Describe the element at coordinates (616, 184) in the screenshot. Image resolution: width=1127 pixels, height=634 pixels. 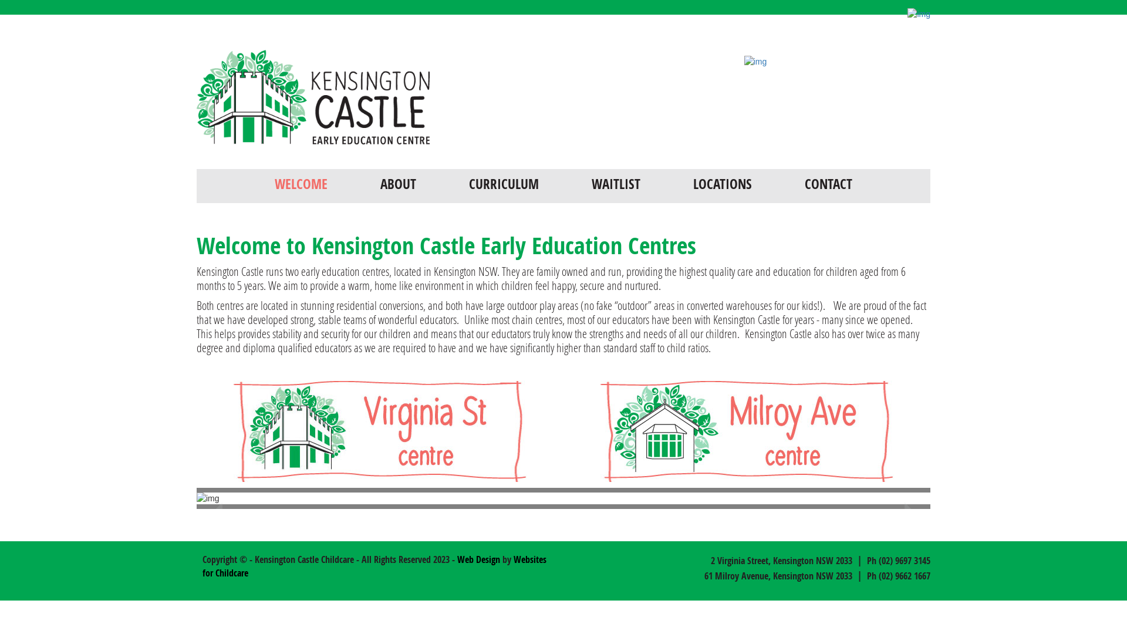
I see `WAITLIST` at that location.